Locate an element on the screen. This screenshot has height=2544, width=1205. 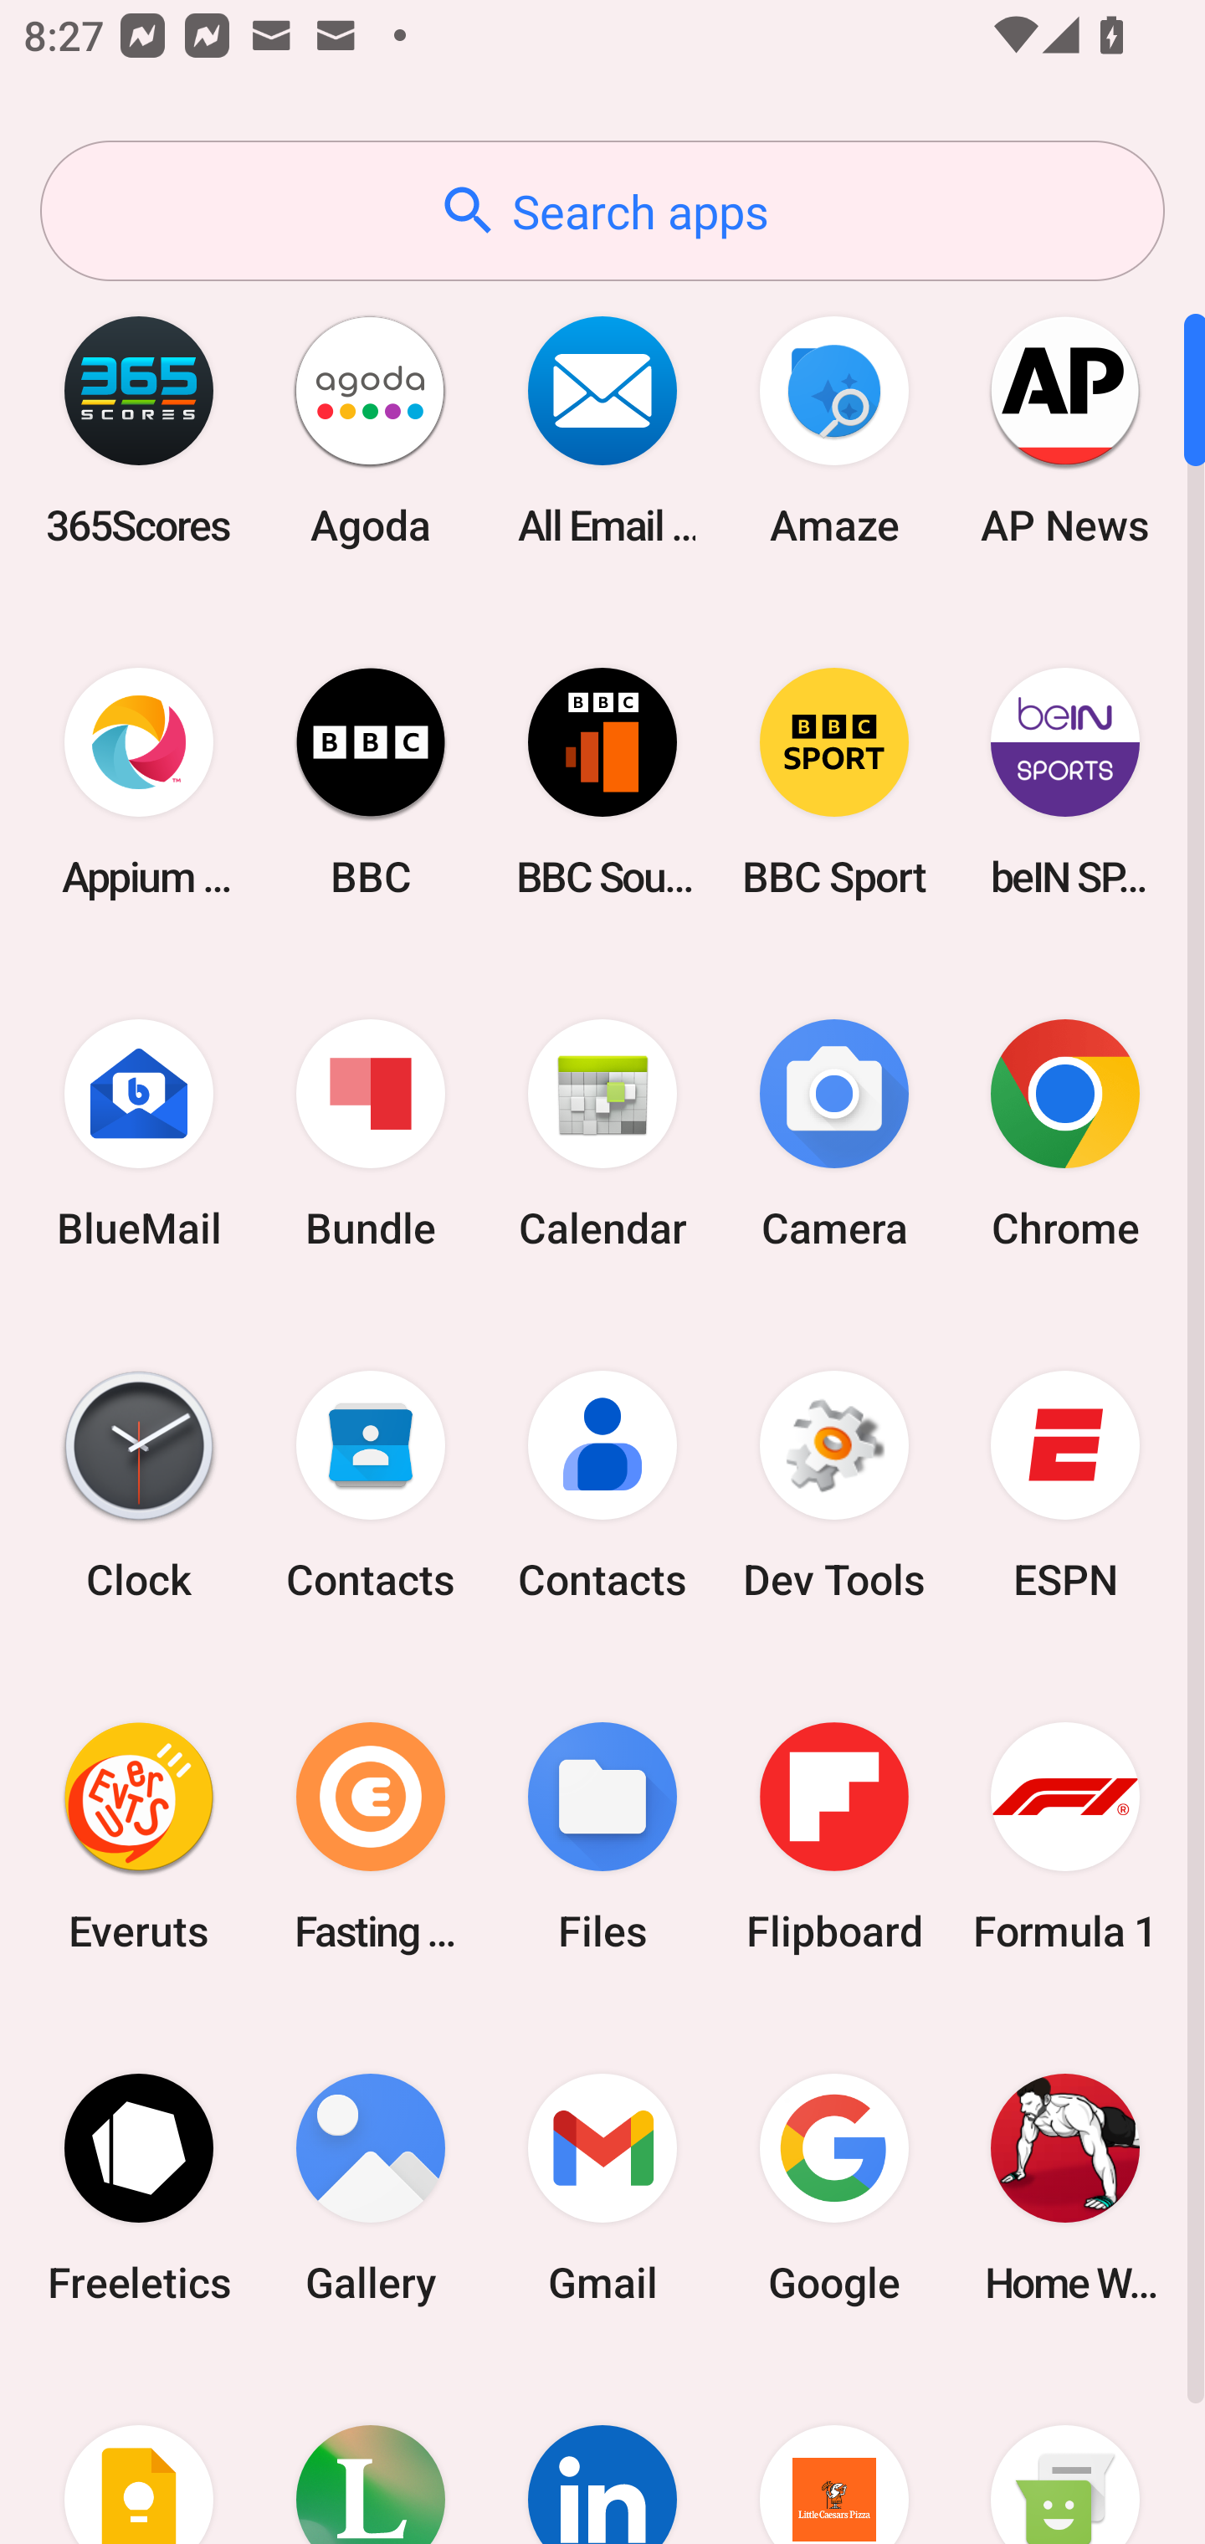
Everuts is located at coordinates (139, 1836).